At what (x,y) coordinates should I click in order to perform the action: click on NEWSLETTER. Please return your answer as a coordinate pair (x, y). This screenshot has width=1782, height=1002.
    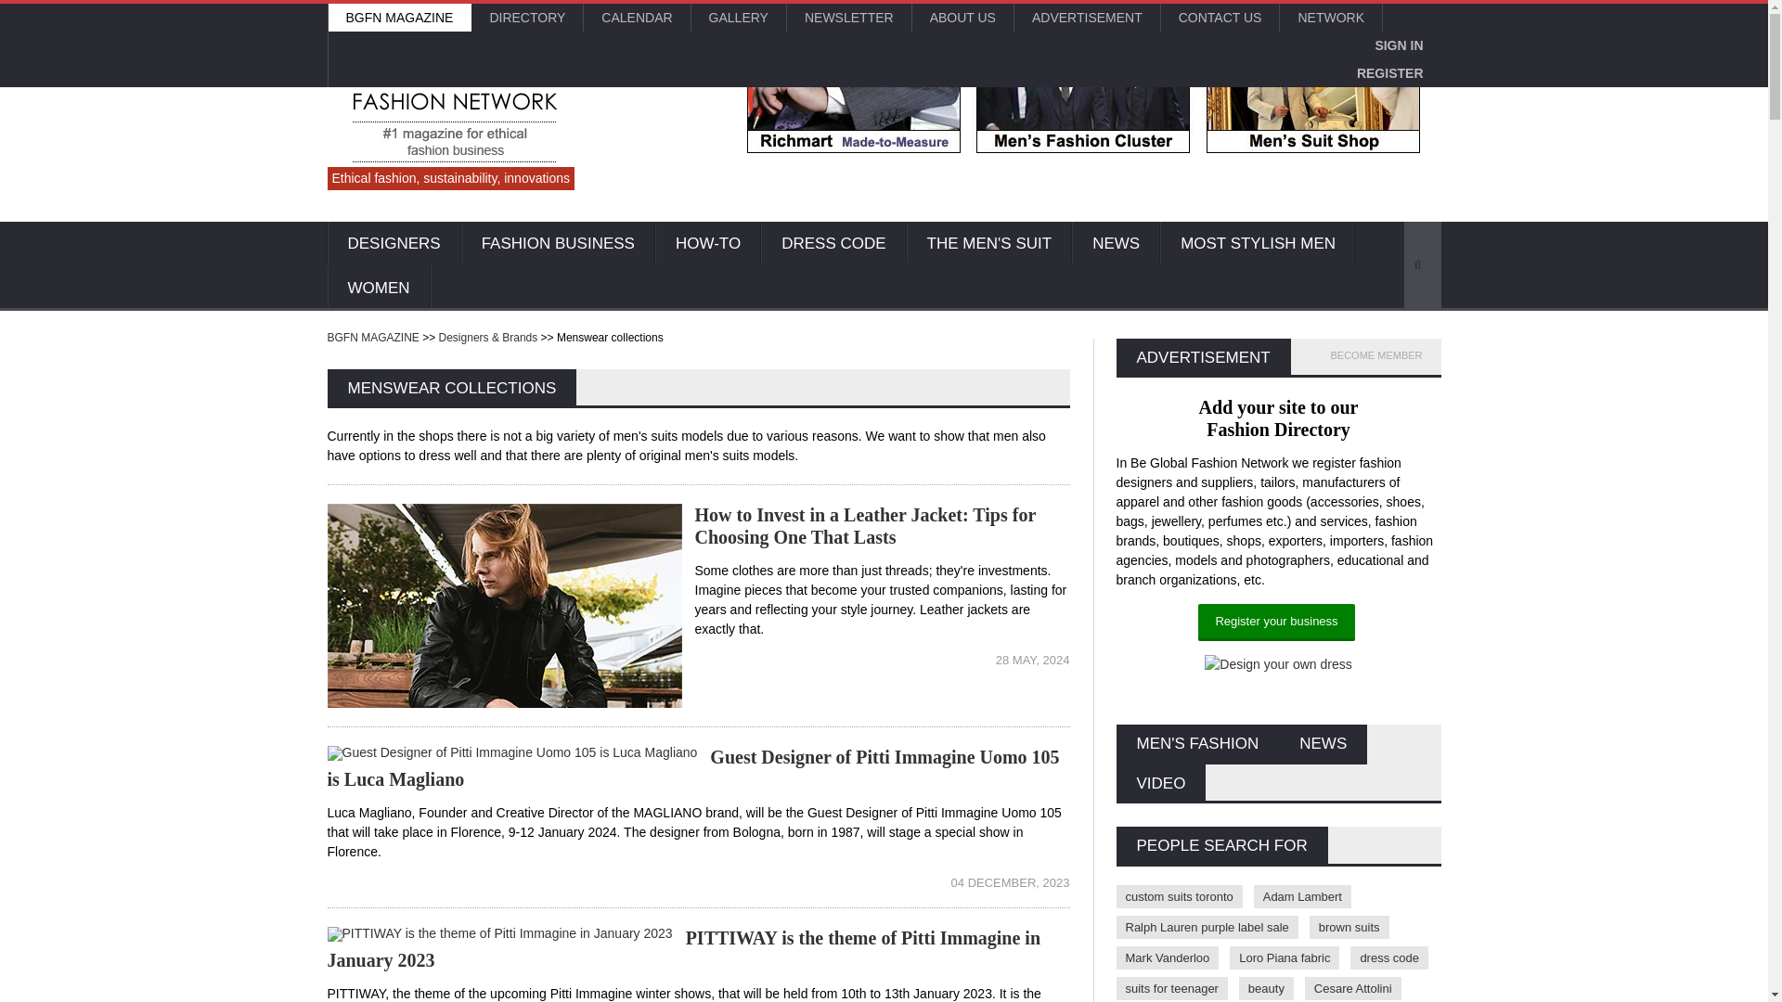
    Looking at the image, I should click on (848, 17).